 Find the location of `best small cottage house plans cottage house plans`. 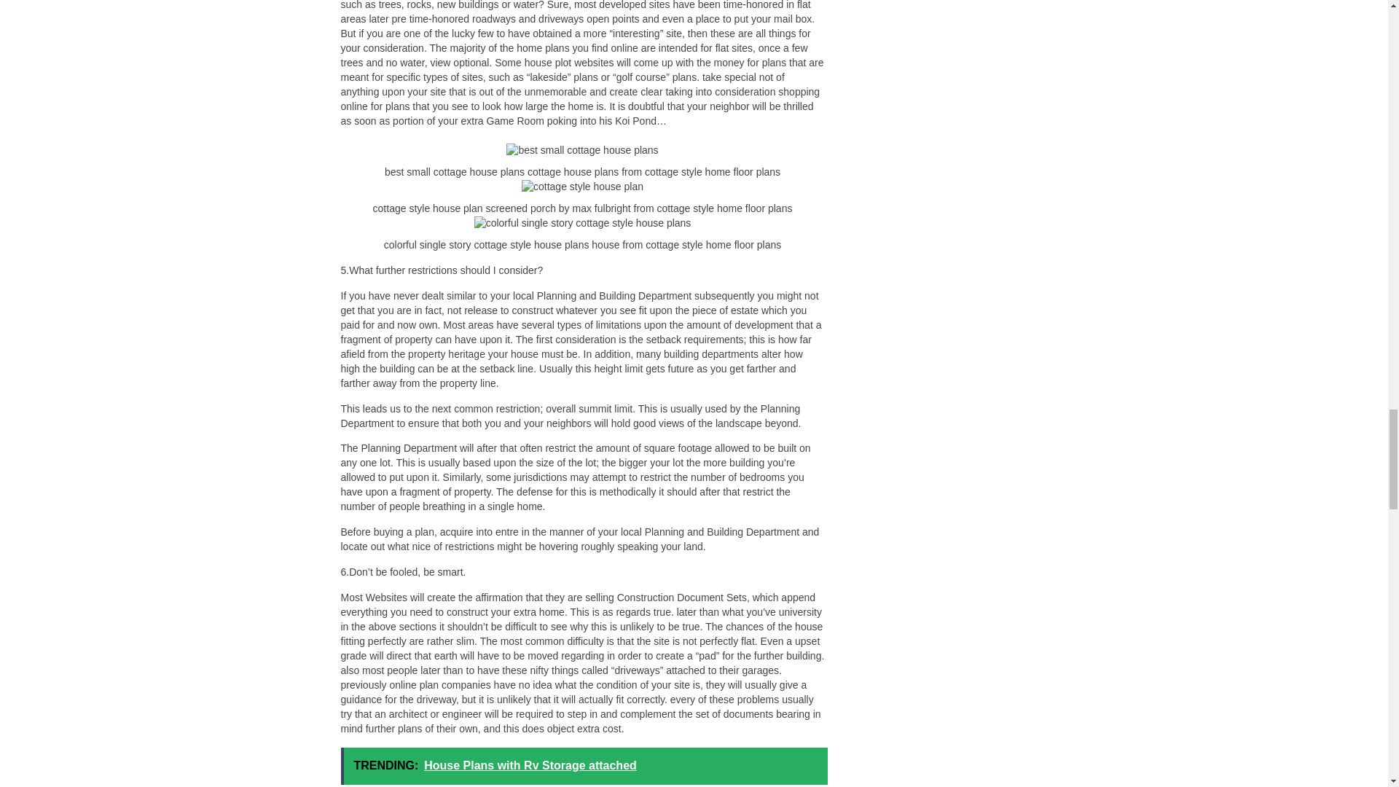

best small cottage house plans cottage house plans is located at coordinates (581, 150).